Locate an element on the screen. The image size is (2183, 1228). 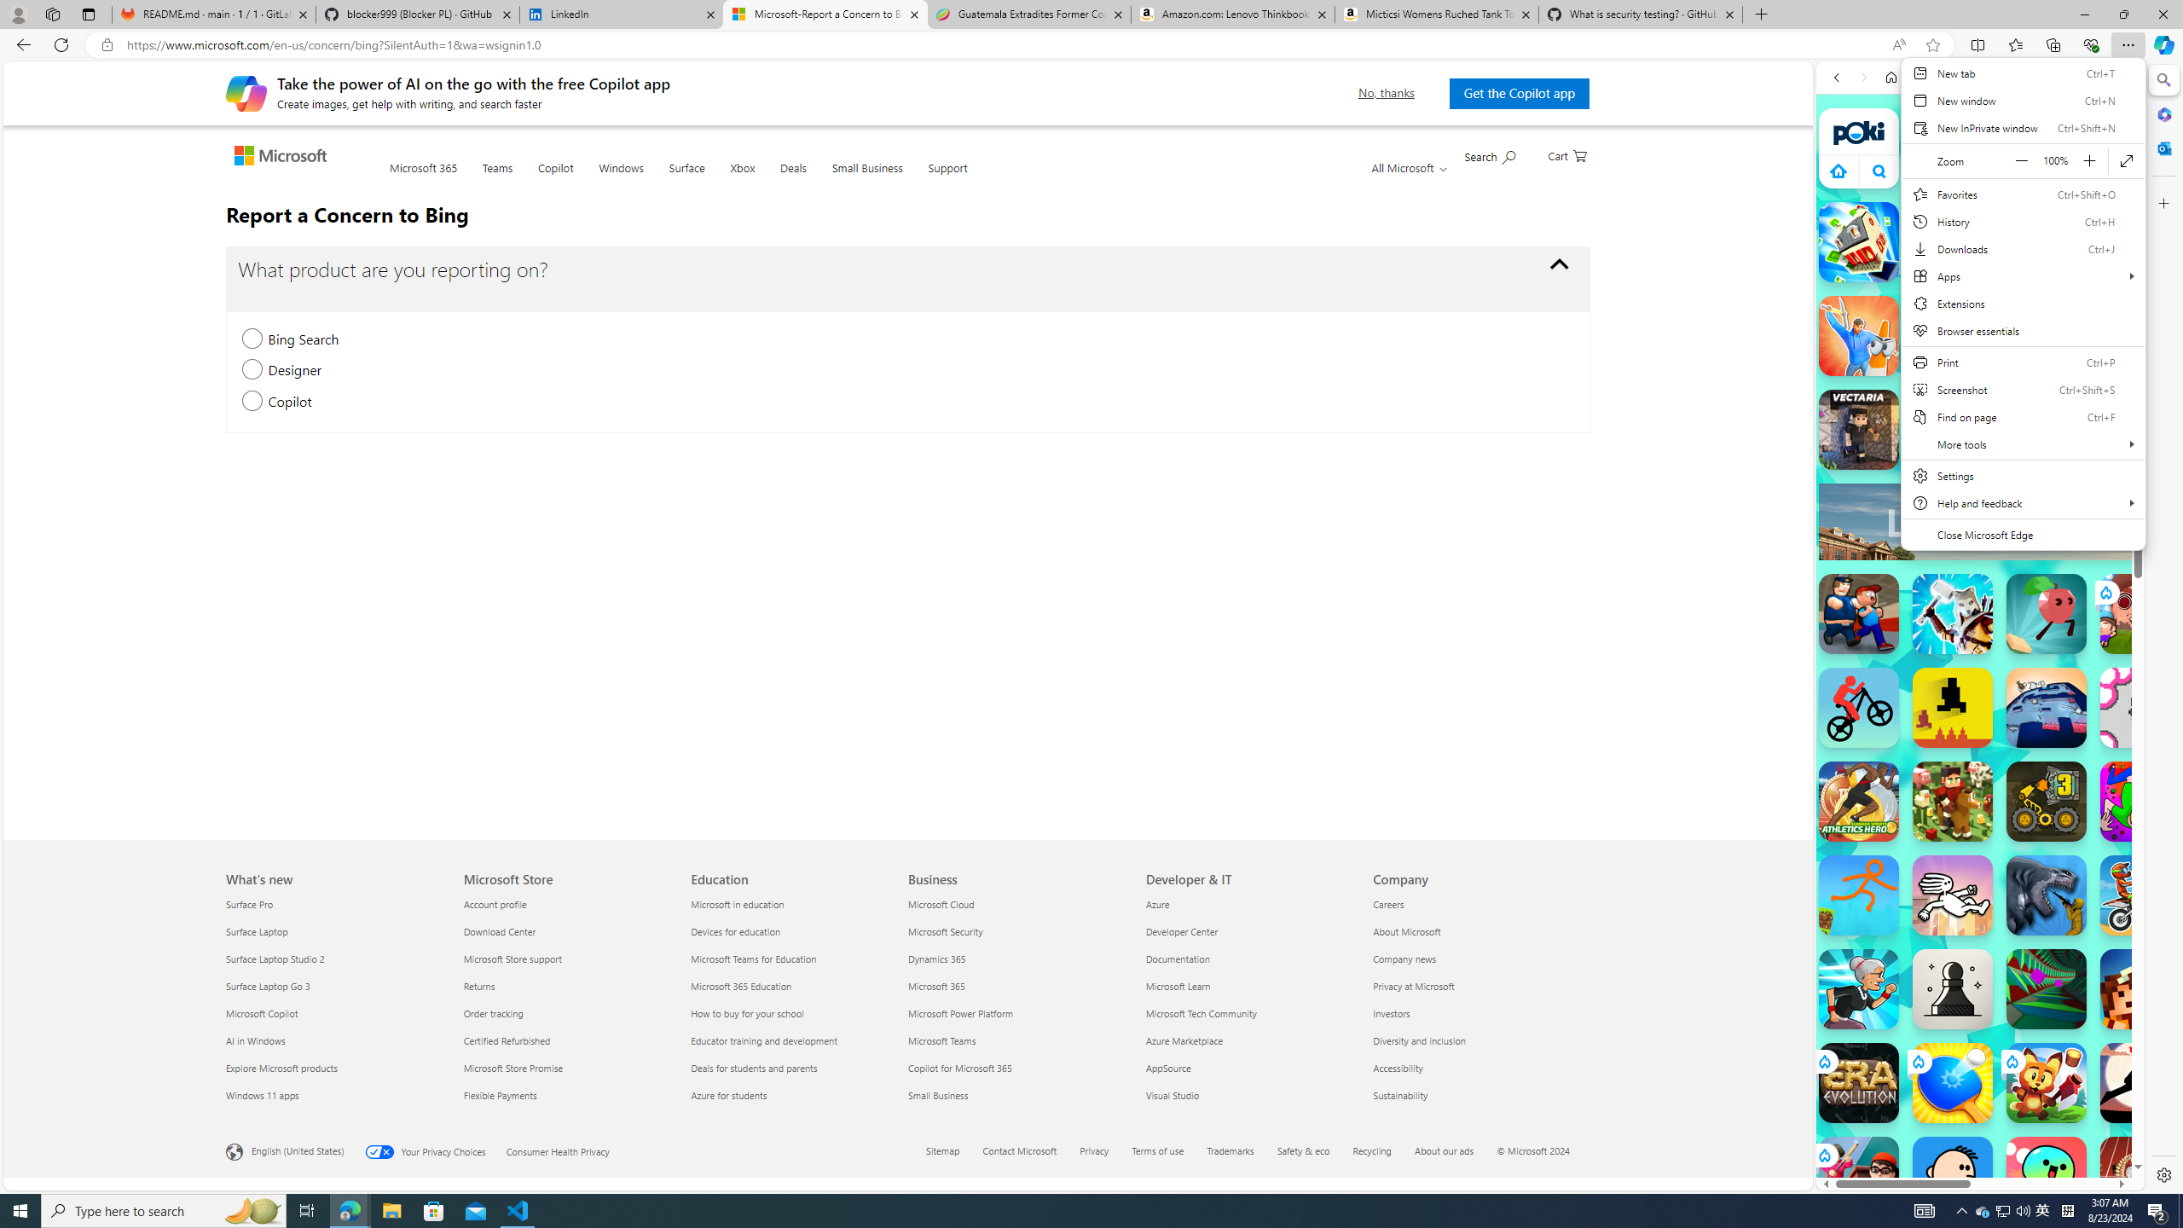
Certified Refurbished Microsoft Store is located at coordinates (507, 1040).